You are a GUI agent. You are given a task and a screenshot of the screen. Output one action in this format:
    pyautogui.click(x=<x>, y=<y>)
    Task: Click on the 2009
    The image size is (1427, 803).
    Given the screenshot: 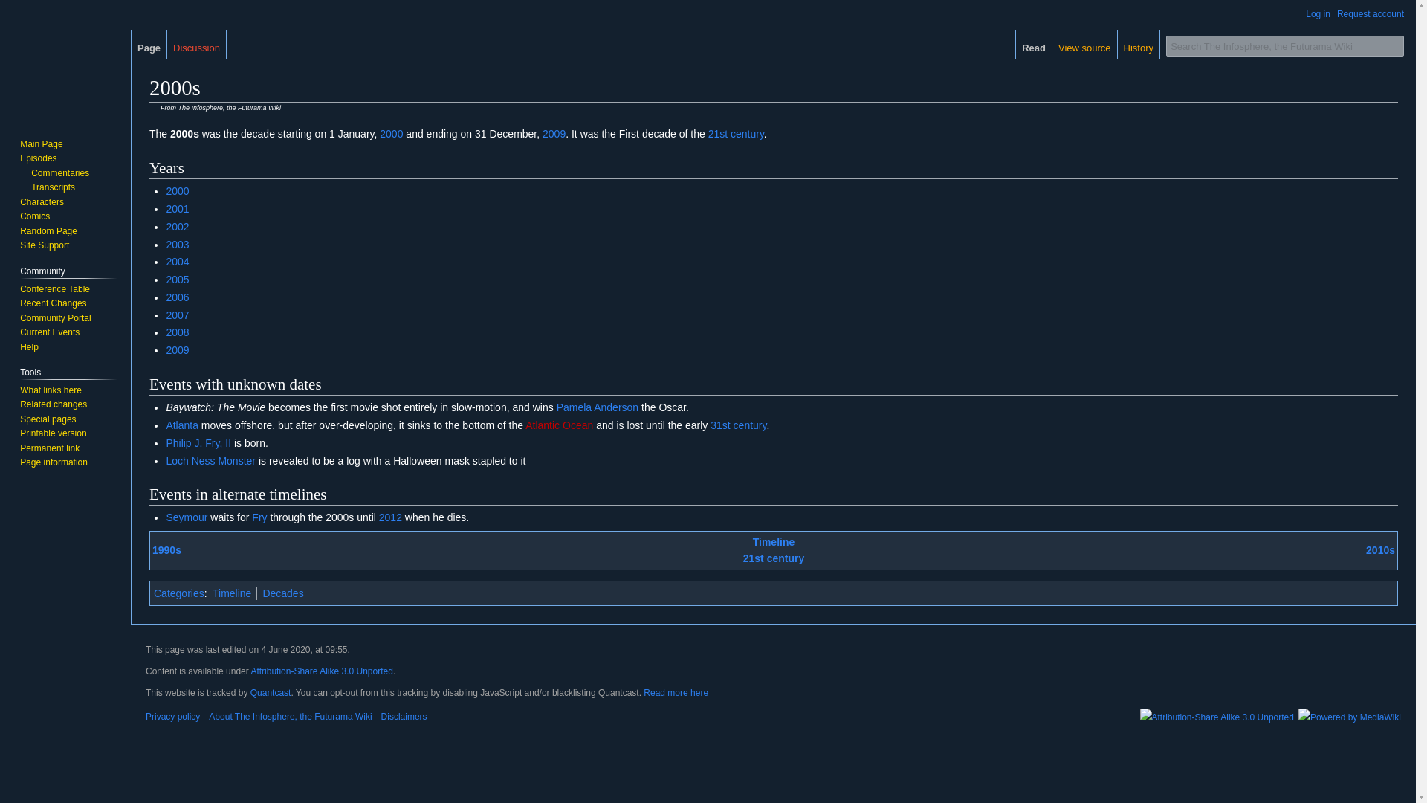 What is the action you would take?
    pyautogui.click(x=177, y=350)
    